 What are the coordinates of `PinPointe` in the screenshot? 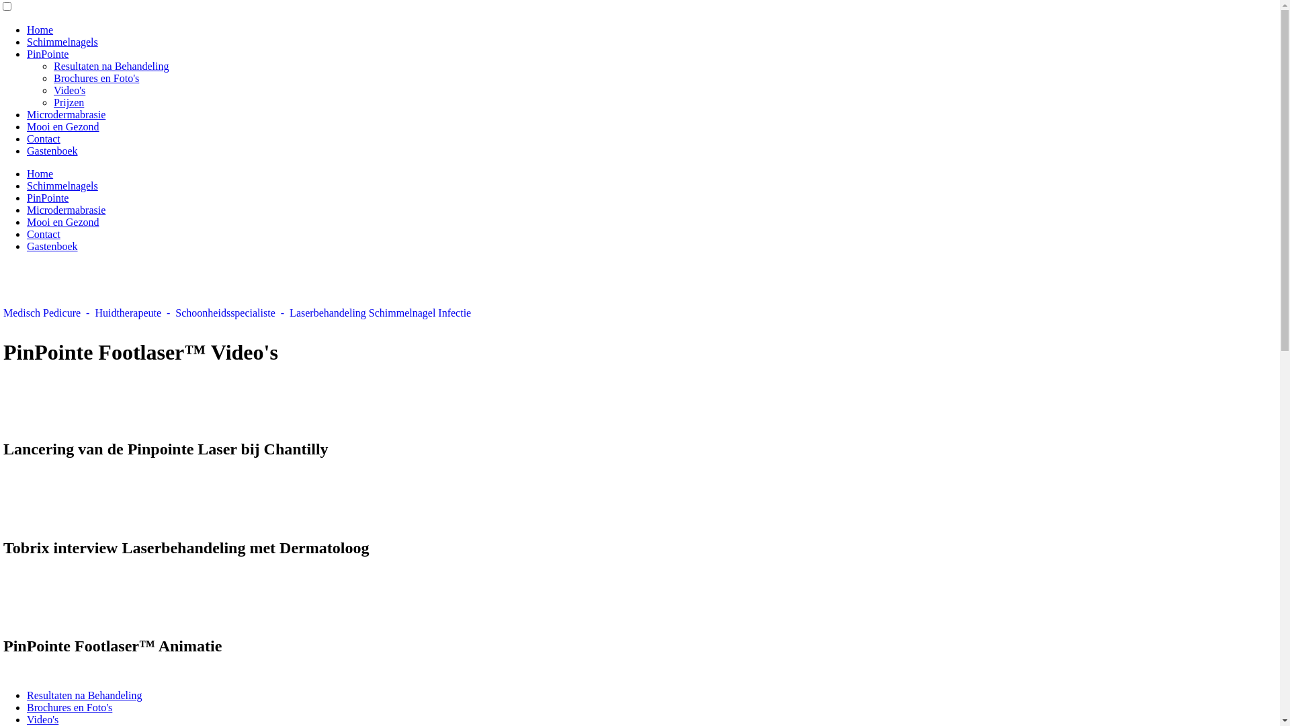 It's located at (48, 198).